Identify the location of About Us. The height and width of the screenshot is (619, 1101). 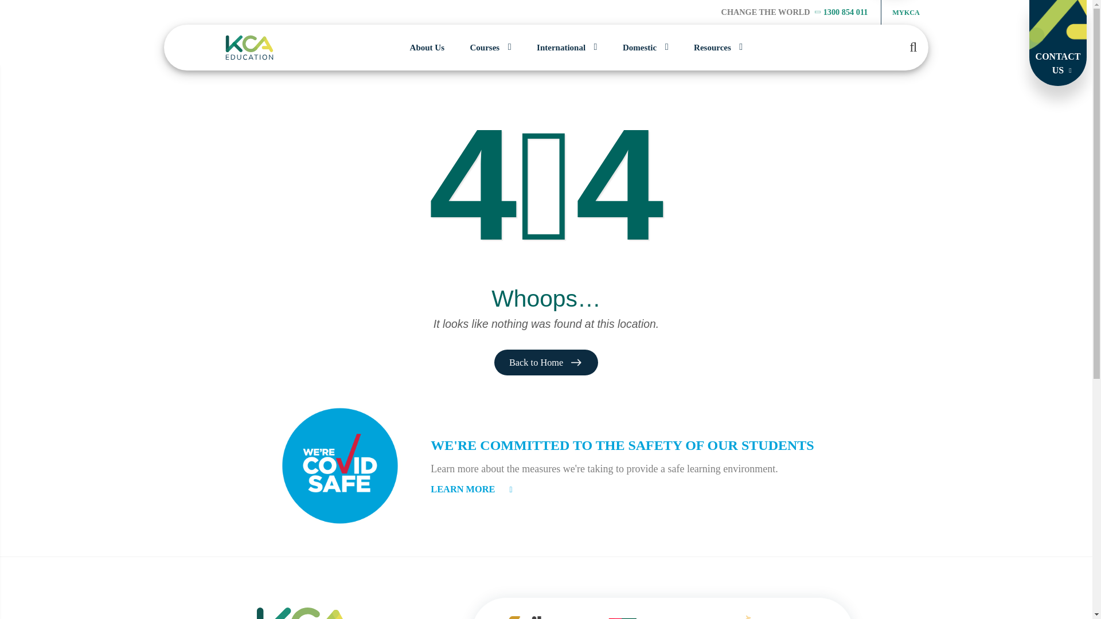
(427, 48).